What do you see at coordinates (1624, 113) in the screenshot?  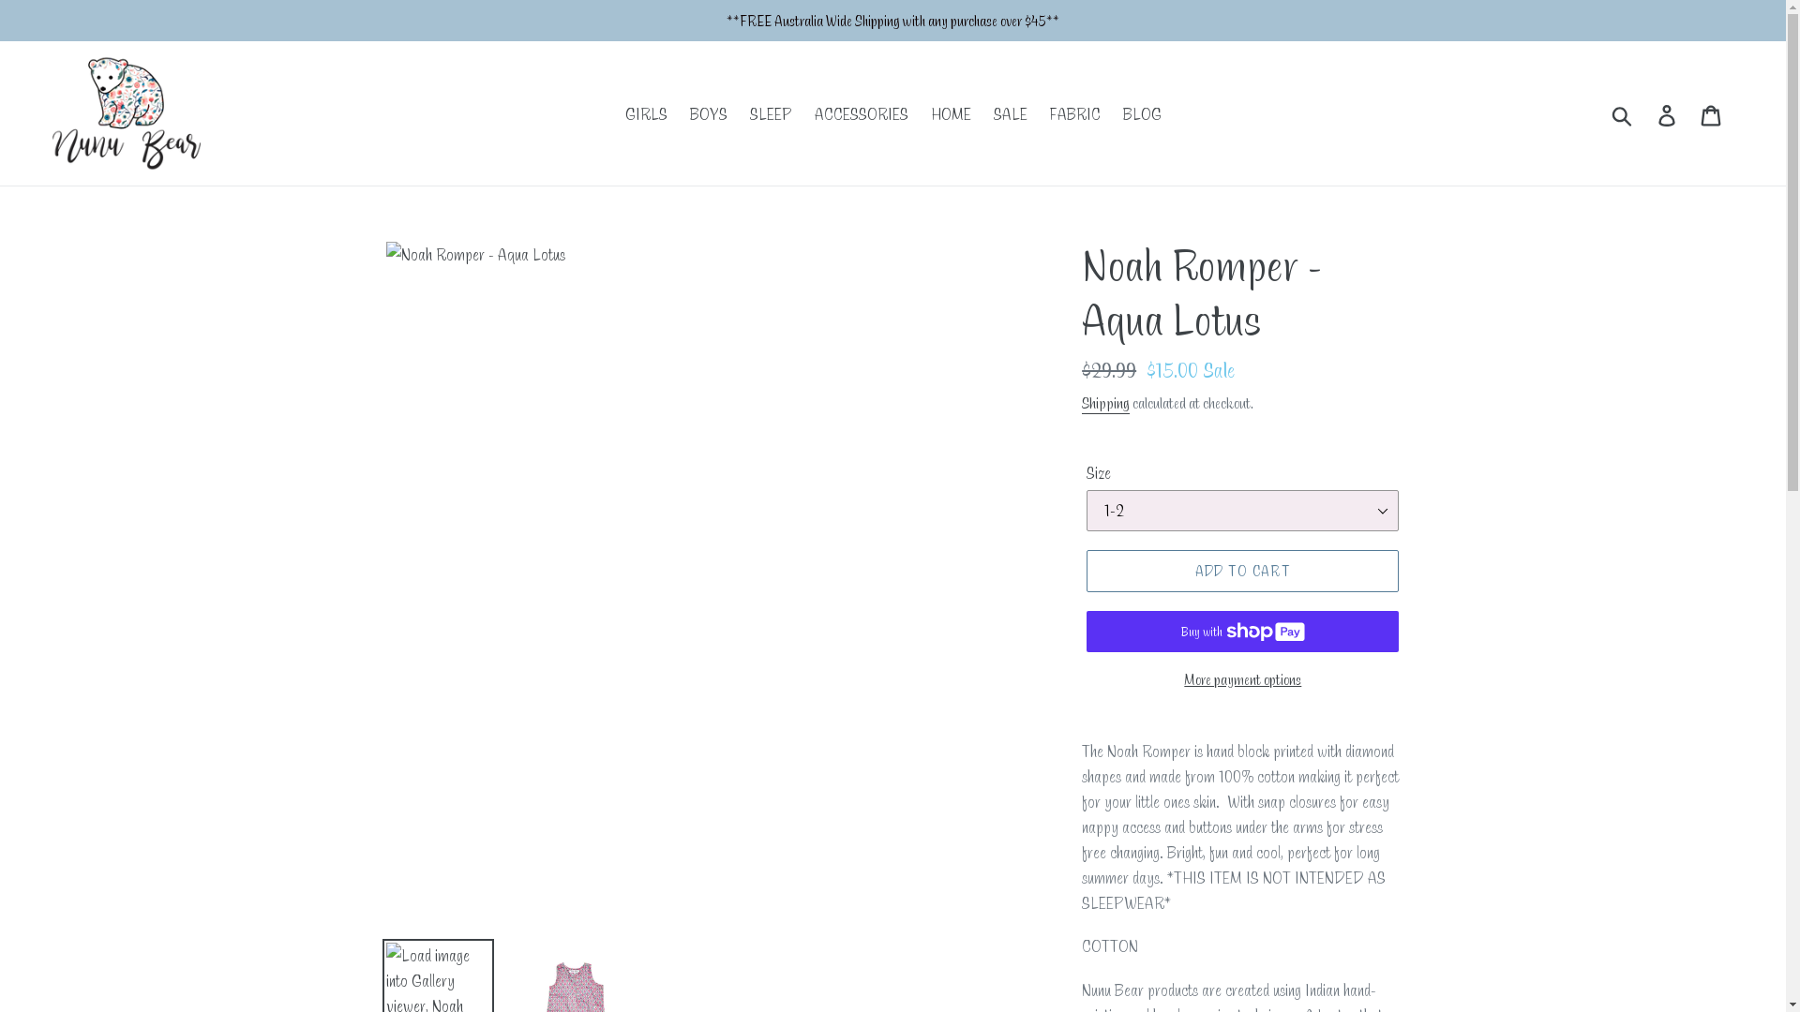 I see `Submit` at bounding box center [1624, 113].